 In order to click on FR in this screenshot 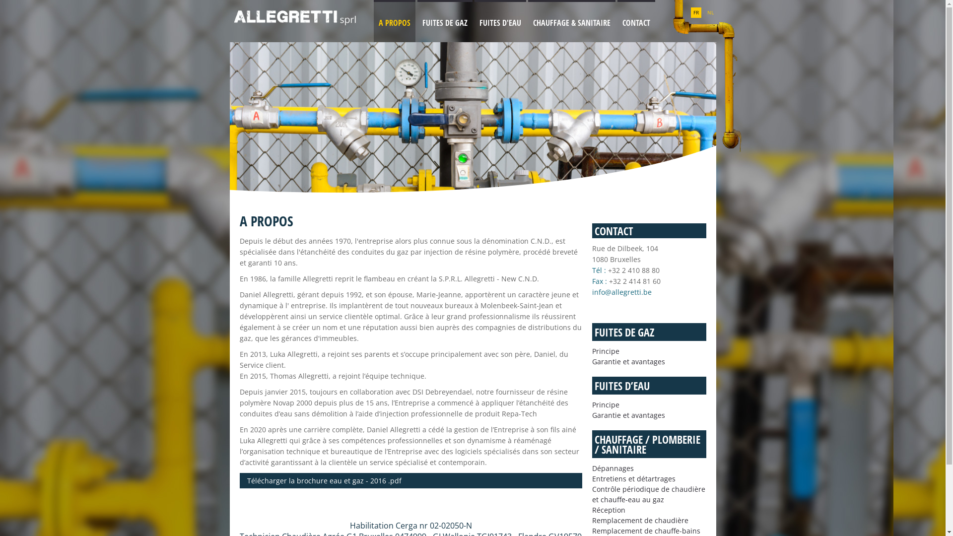, I will do `click(696, 13)`.